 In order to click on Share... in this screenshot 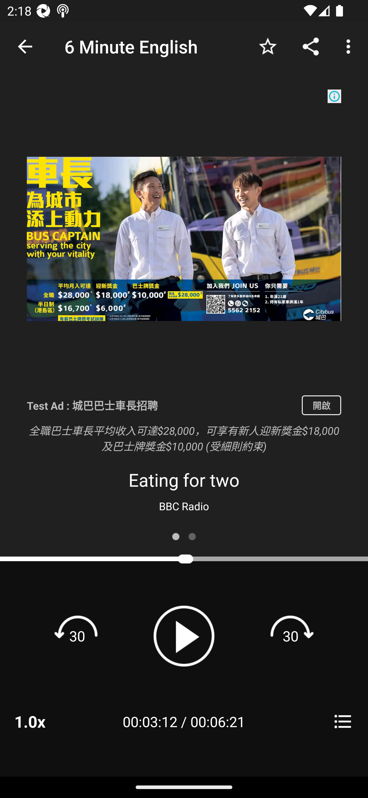, I will do `click(311, 46)`.